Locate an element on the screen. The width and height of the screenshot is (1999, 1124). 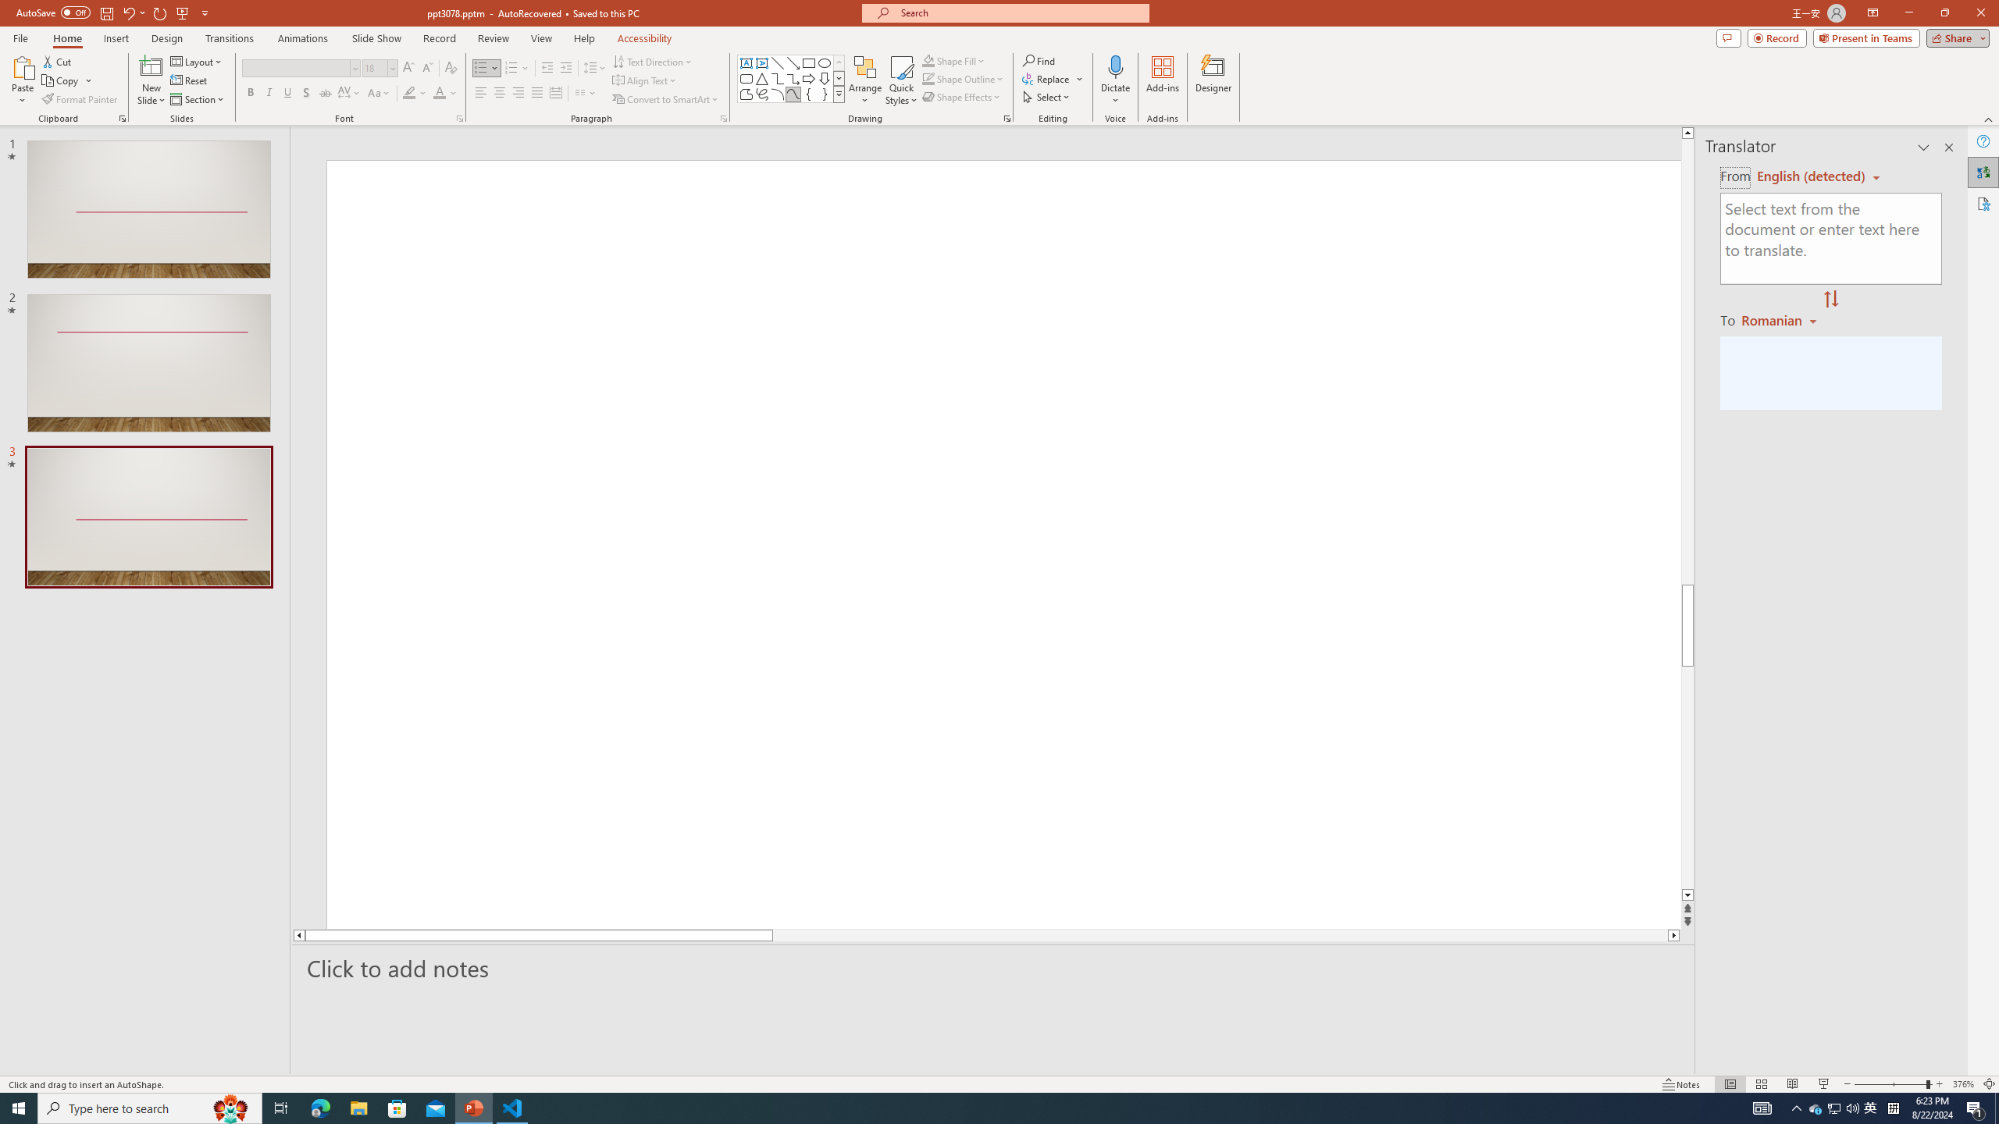
From Beginning is located at coordinates (183, 12).